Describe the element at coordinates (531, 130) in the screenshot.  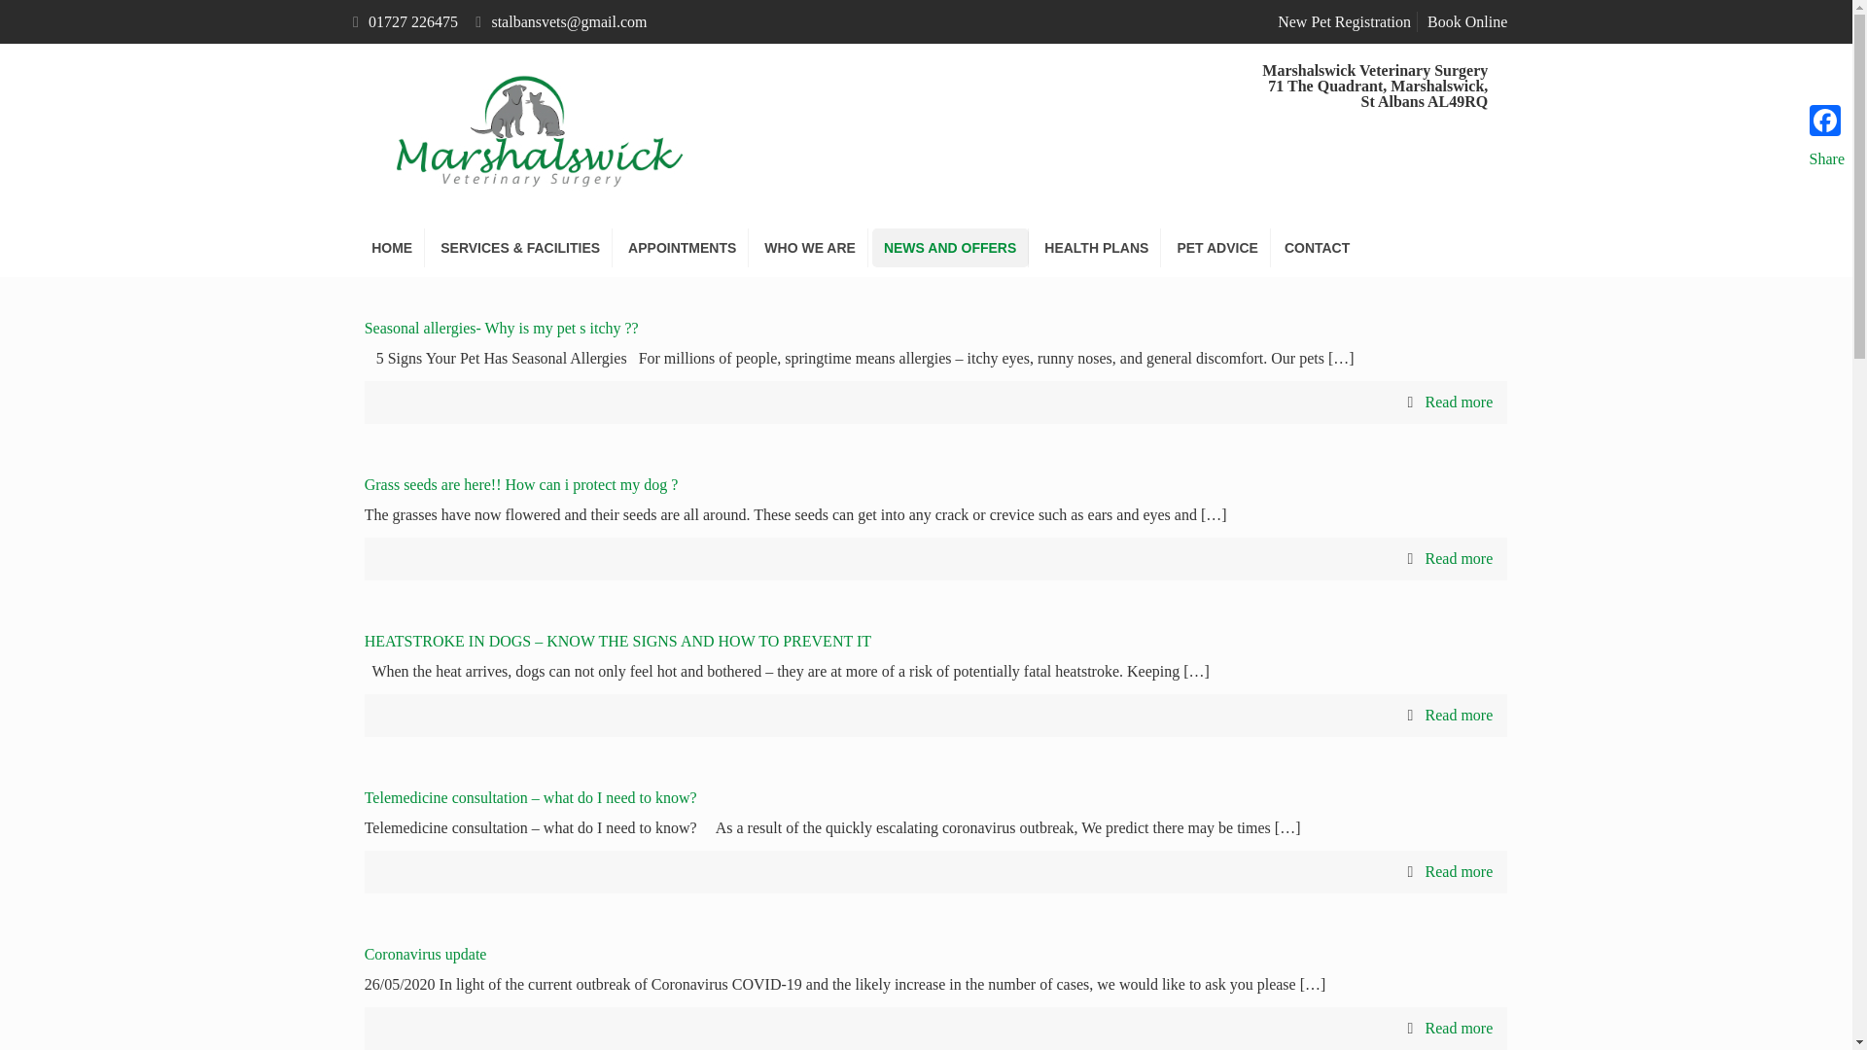
I see `Marshalswick Veterinary Surgery` at that location.